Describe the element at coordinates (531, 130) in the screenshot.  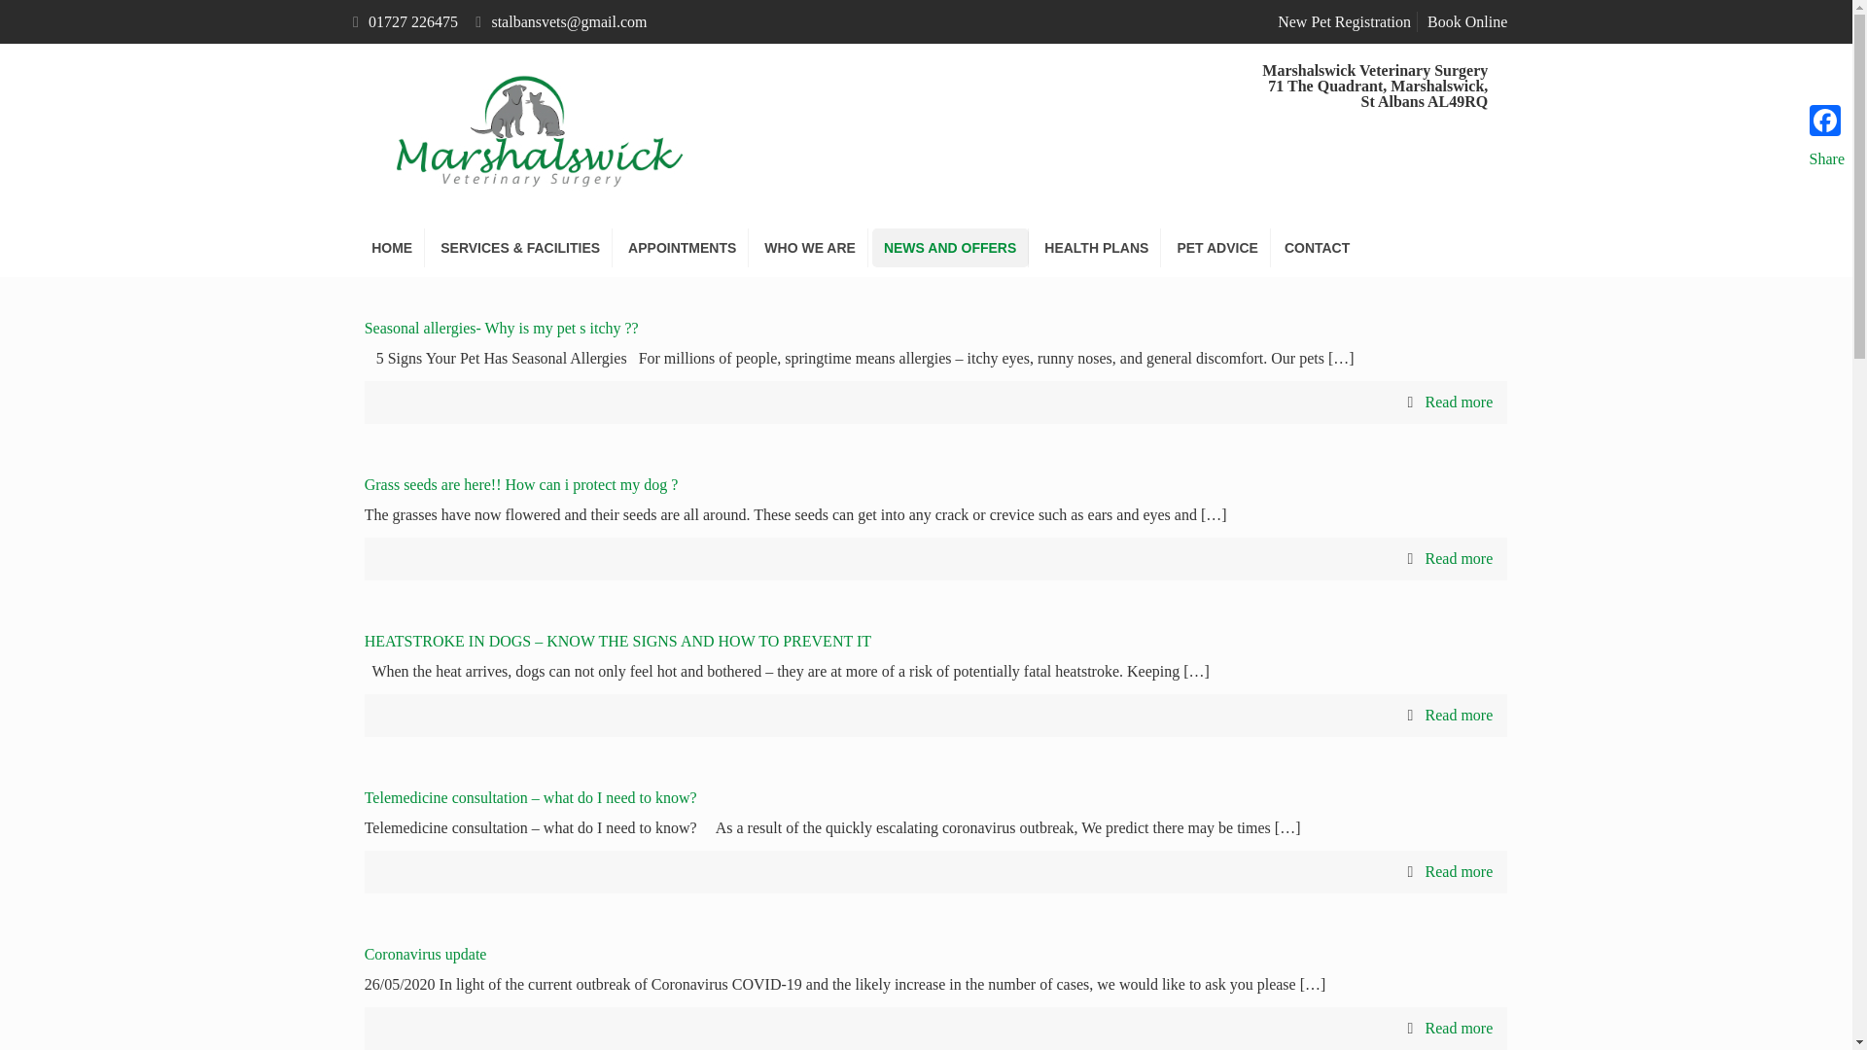
I see `Marshalswick Veterinary Surgery` at that location.